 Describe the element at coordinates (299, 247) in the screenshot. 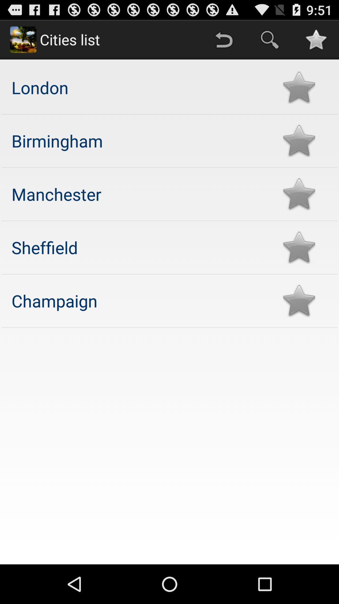

I see `add to favorites` at that location.